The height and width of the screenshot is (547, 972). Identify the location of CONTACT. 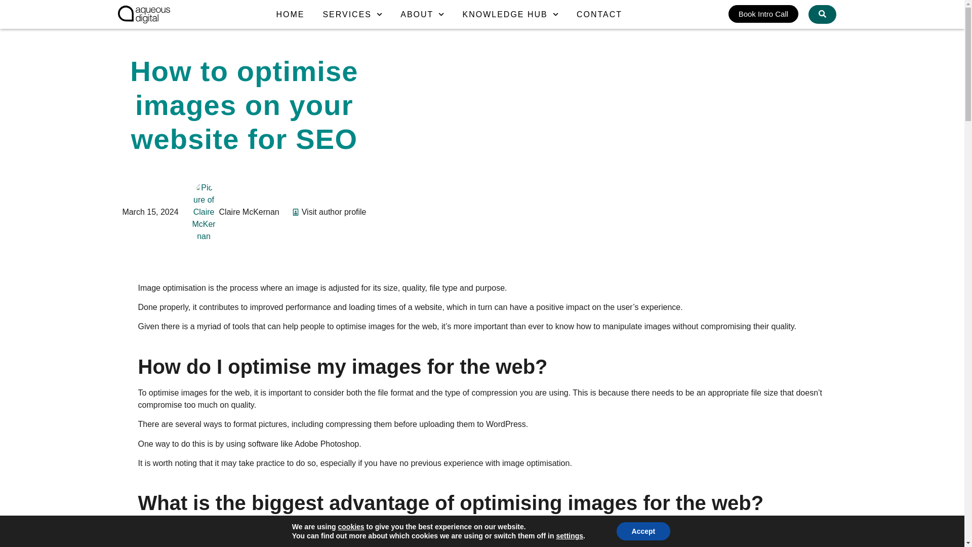
(599, 14).